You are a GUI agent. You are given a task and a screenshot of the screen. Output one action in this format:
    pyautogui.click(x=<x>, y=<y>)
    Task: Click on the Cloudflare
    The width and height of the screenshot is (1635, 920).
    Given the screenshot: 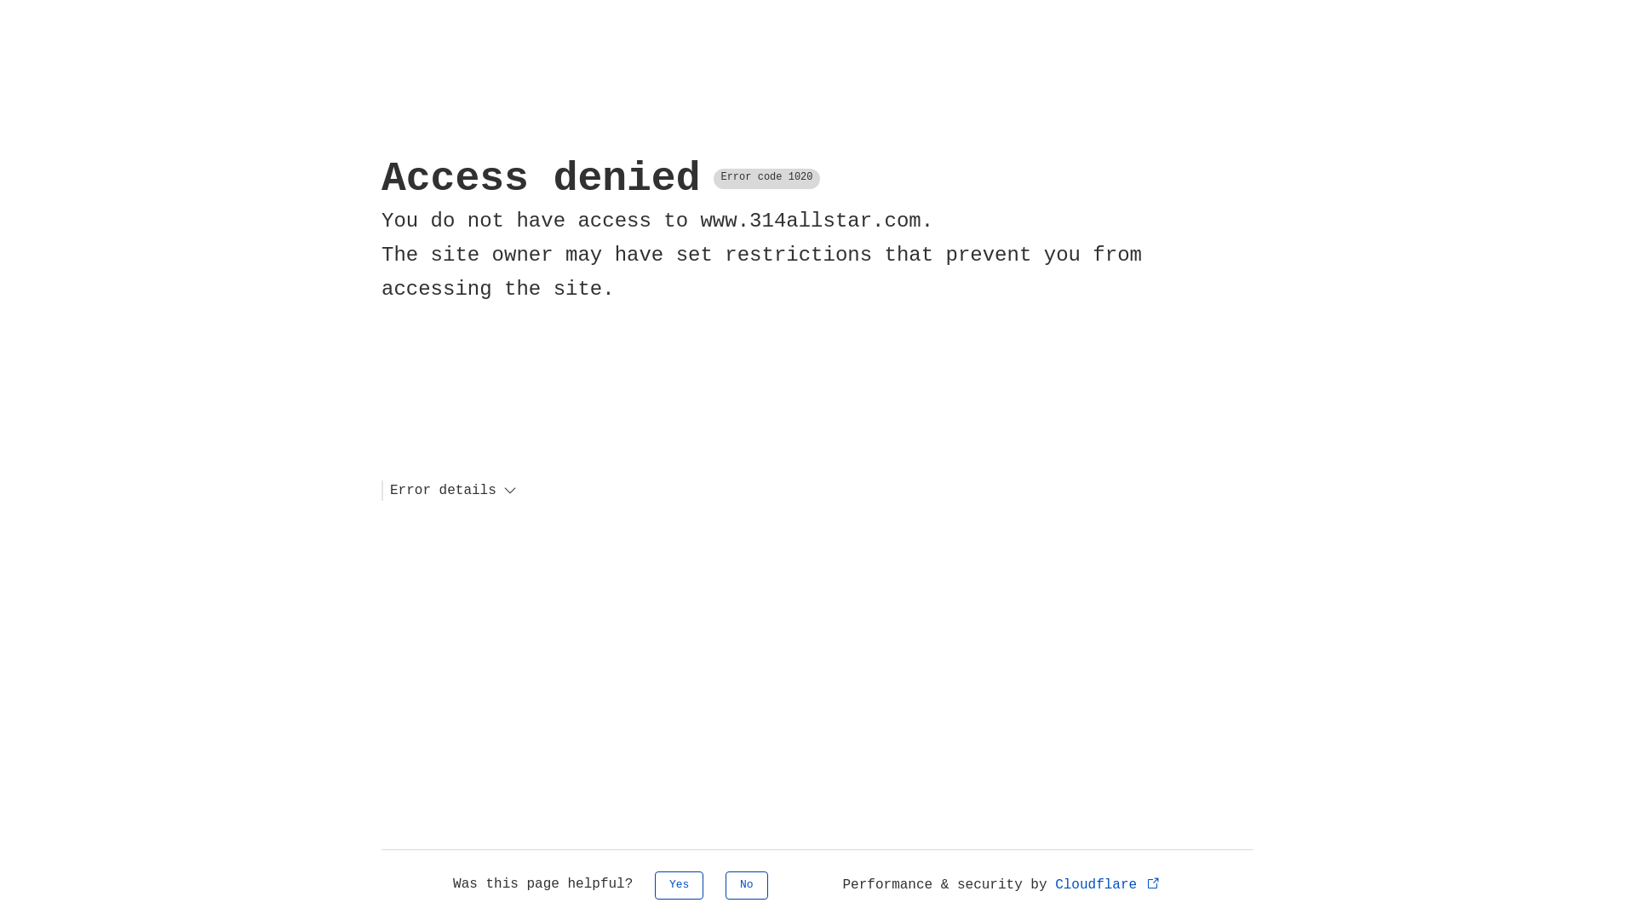 What is the action you would take?
    pyautogui.click(x=1109, y=885)
    